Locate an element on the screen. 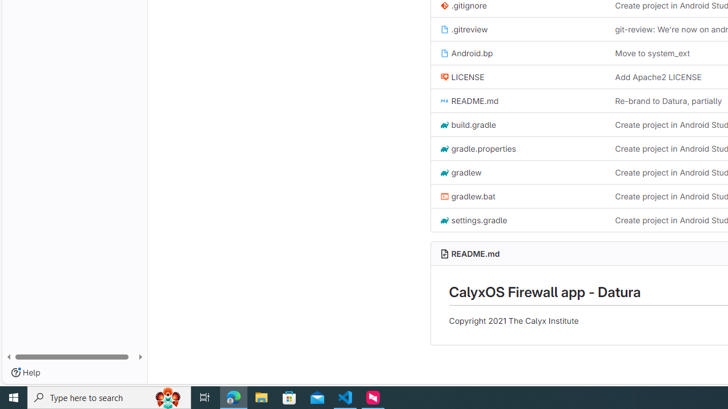 The width and height of the screenshot is (728, 409). LICENSE is located at coordinates (462, 77).